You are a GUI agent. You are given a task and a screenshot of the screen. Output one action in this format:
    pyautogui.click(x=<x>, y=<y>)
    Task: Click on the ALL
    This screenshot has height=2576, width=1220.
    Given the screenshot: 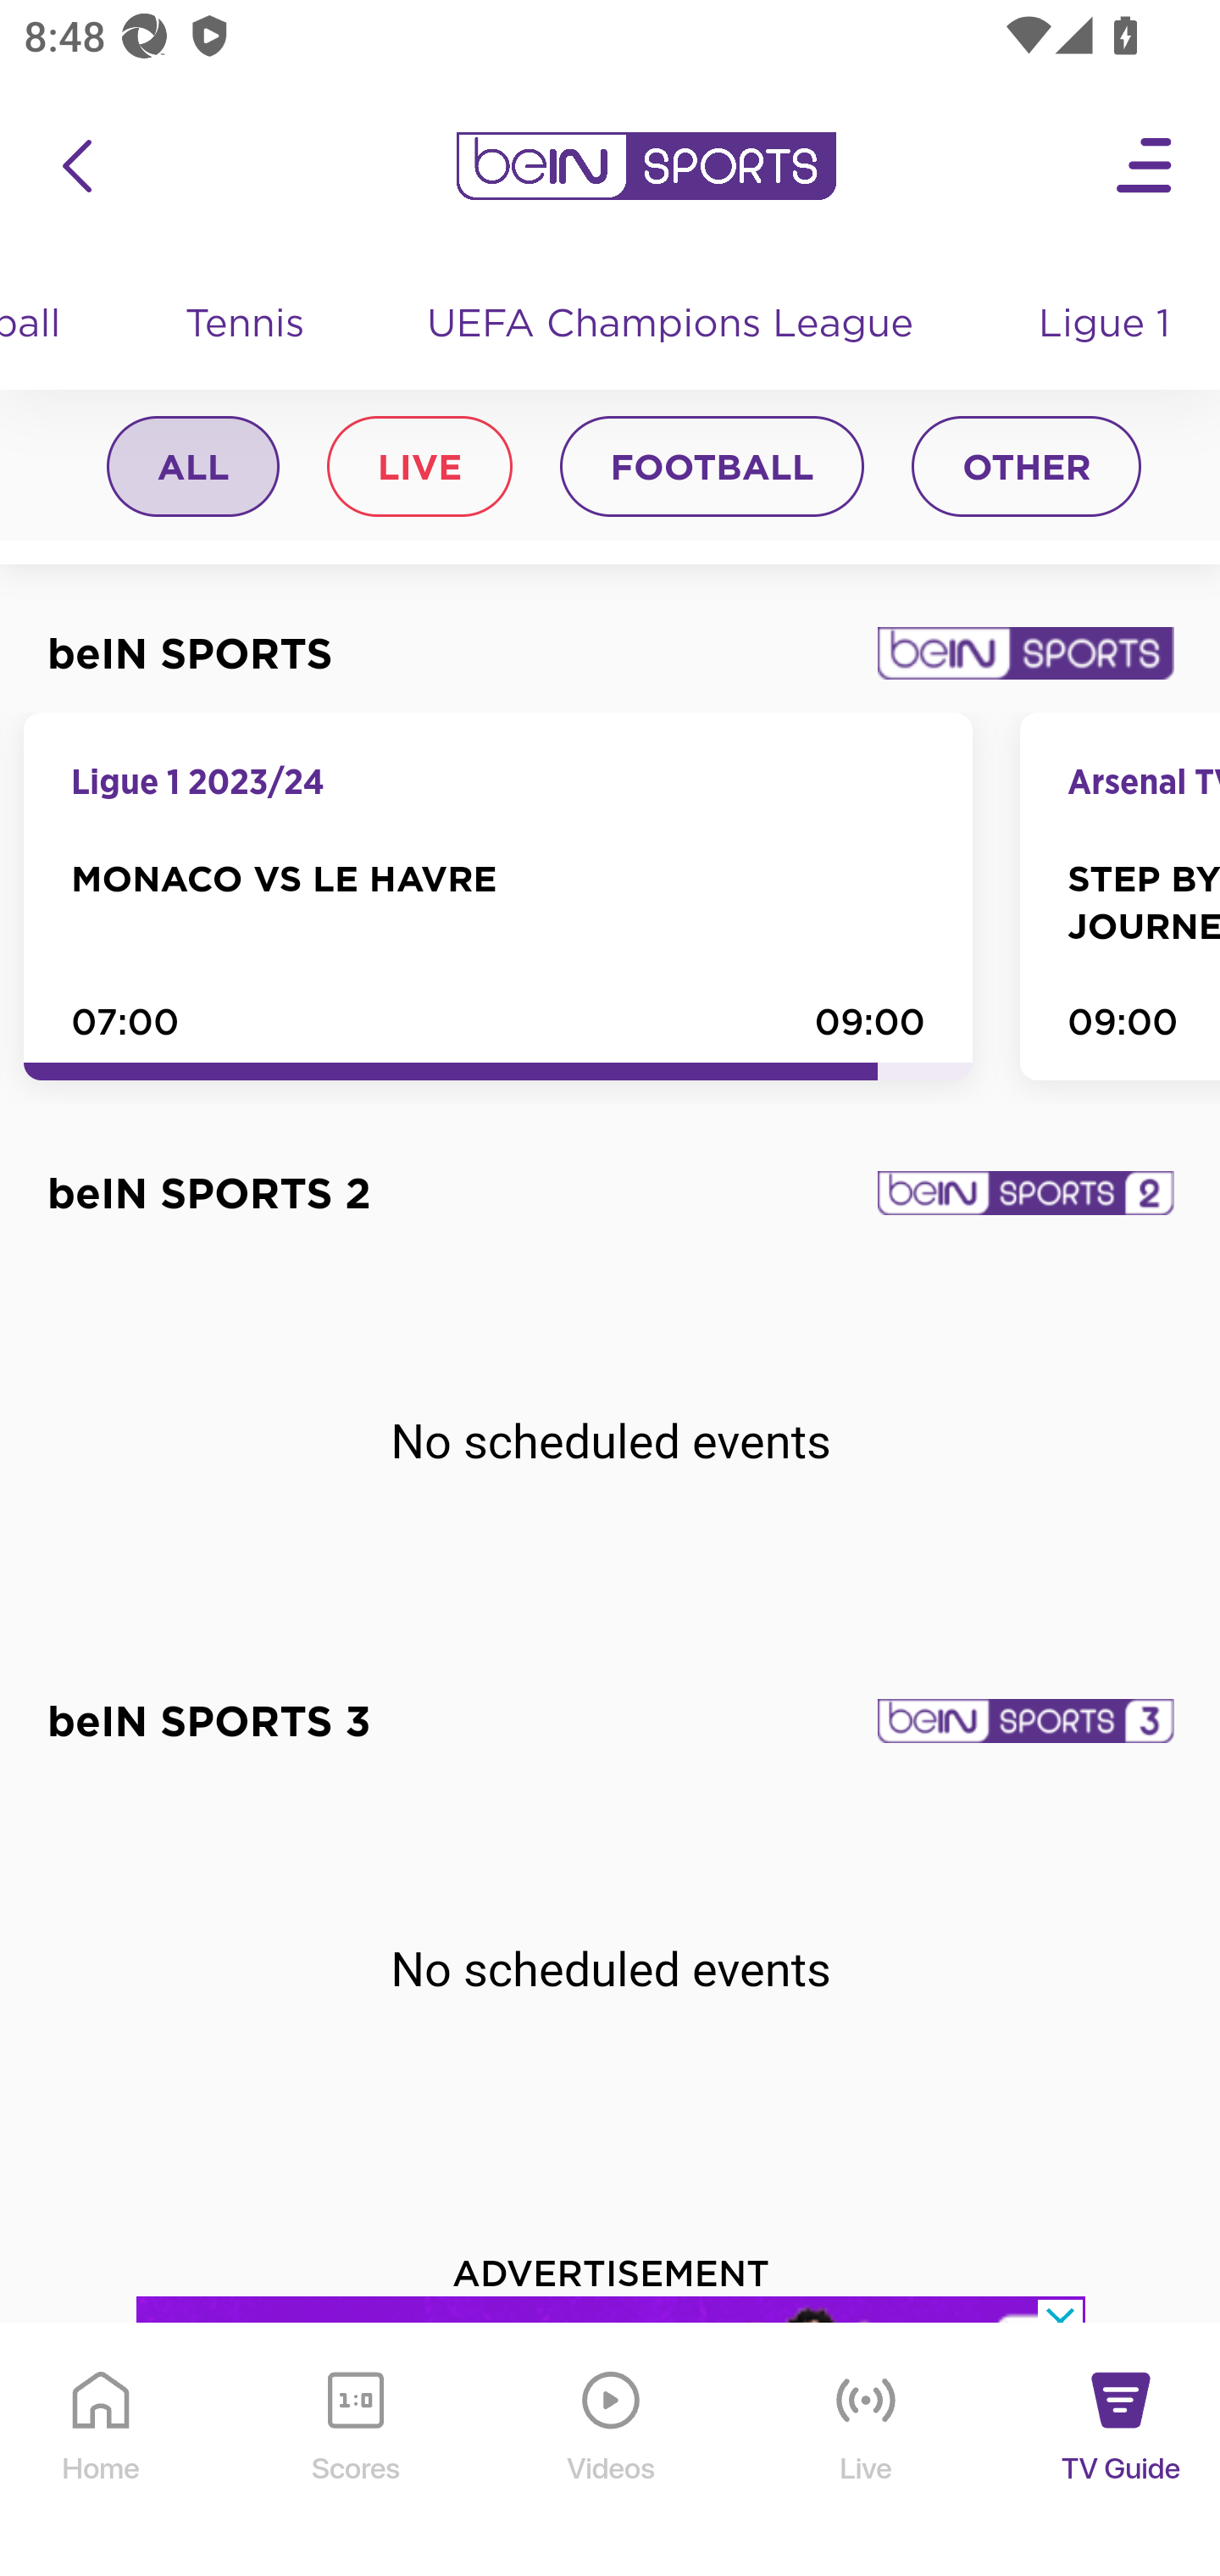 What is the action you would take?
    pyautogui.click(x=194, y=469)
    